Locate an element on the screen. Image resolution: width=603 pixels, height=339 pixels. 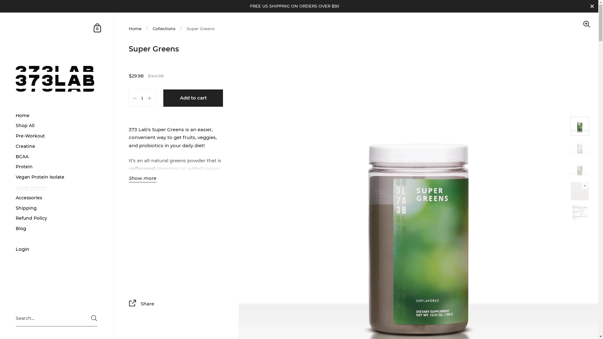
Creatine is located at coordinates (57, 146).